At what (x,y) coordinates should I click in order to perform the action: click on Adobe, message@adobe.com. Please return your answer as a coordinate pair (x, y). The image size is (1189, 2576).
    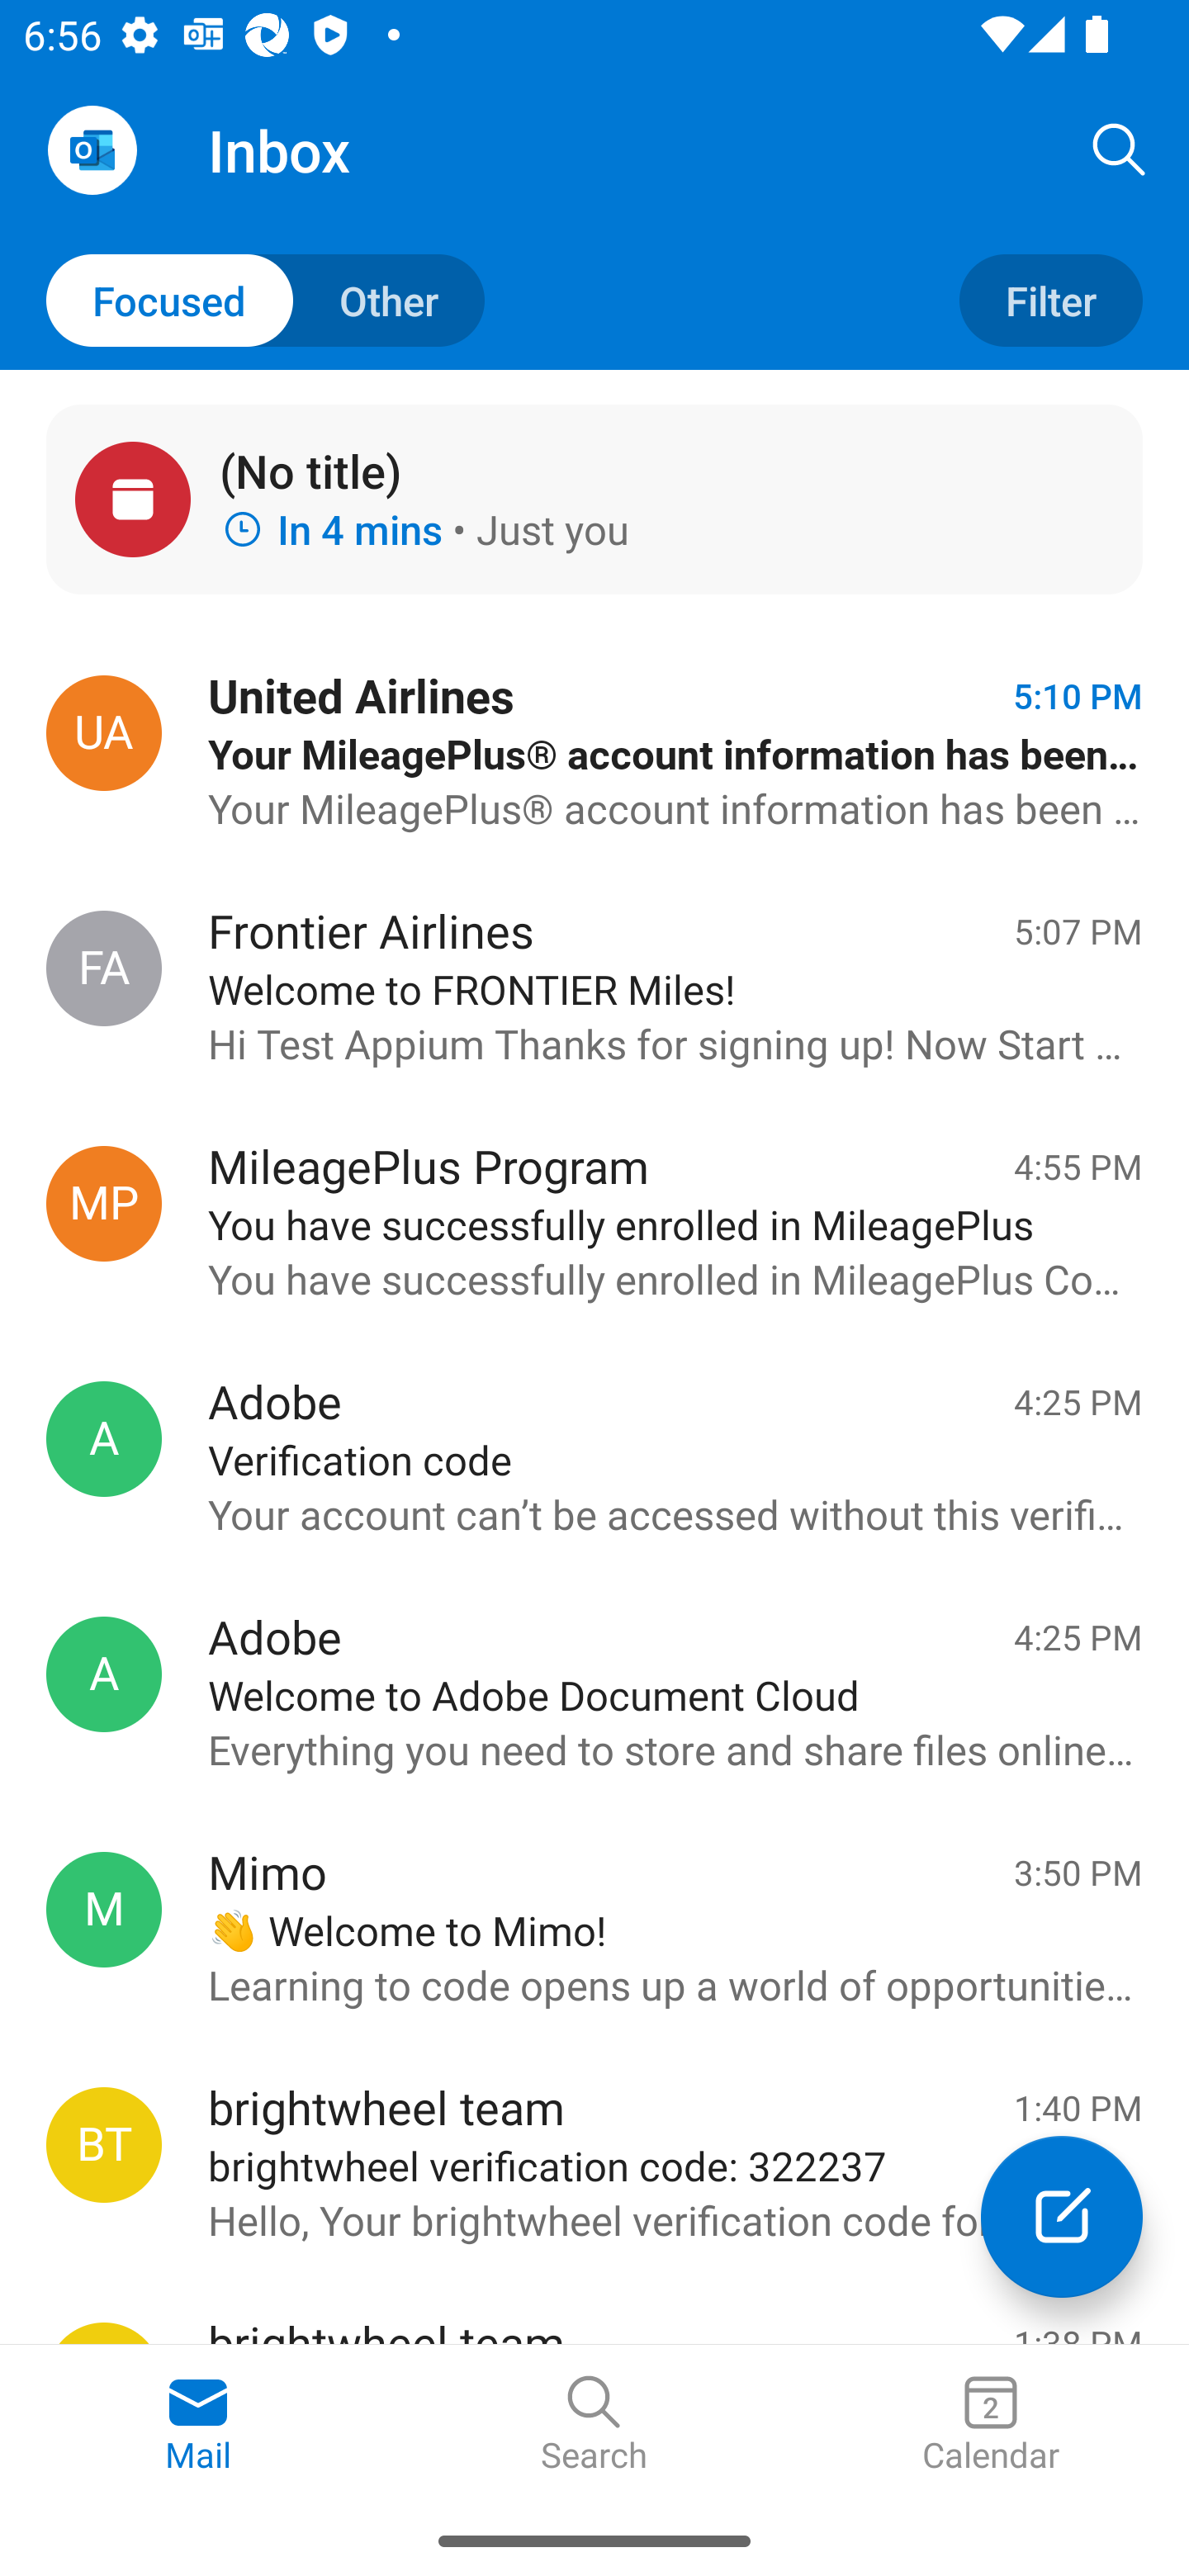
    Looking at the image, I should click on (104, 1674).